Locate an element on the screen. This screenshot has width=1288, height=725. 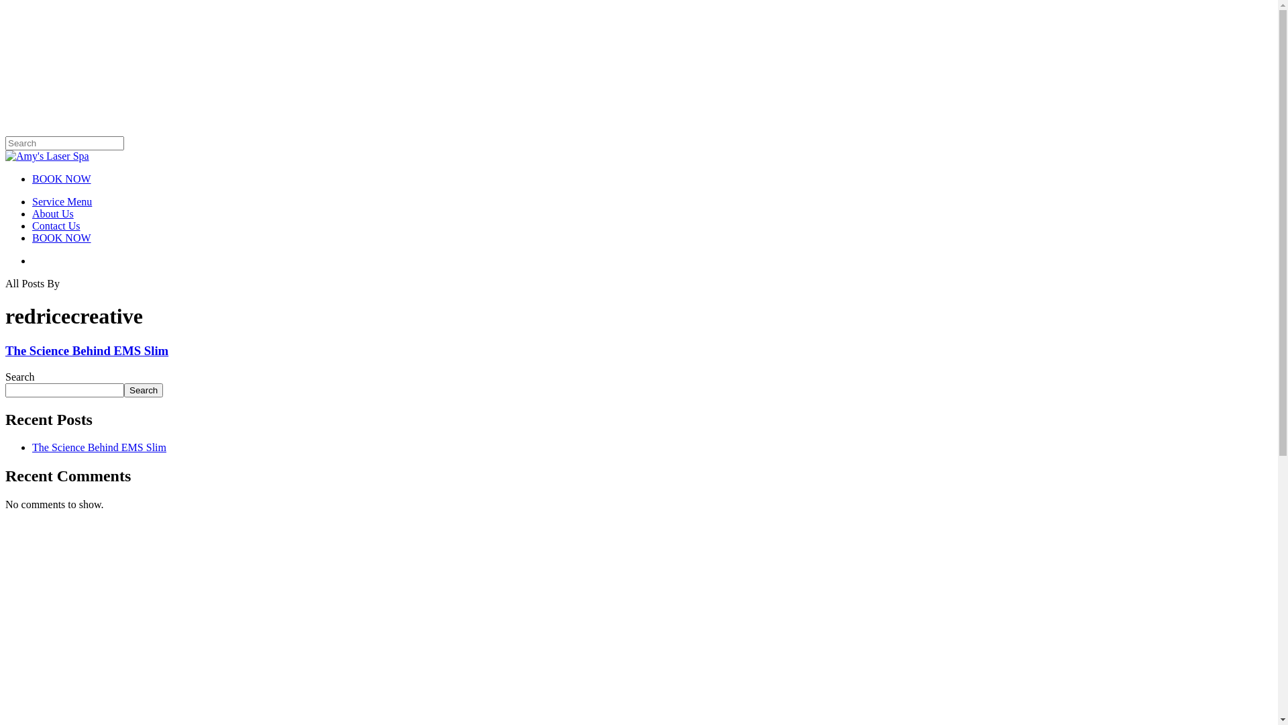
About Us is located at coordinates (53, 213).